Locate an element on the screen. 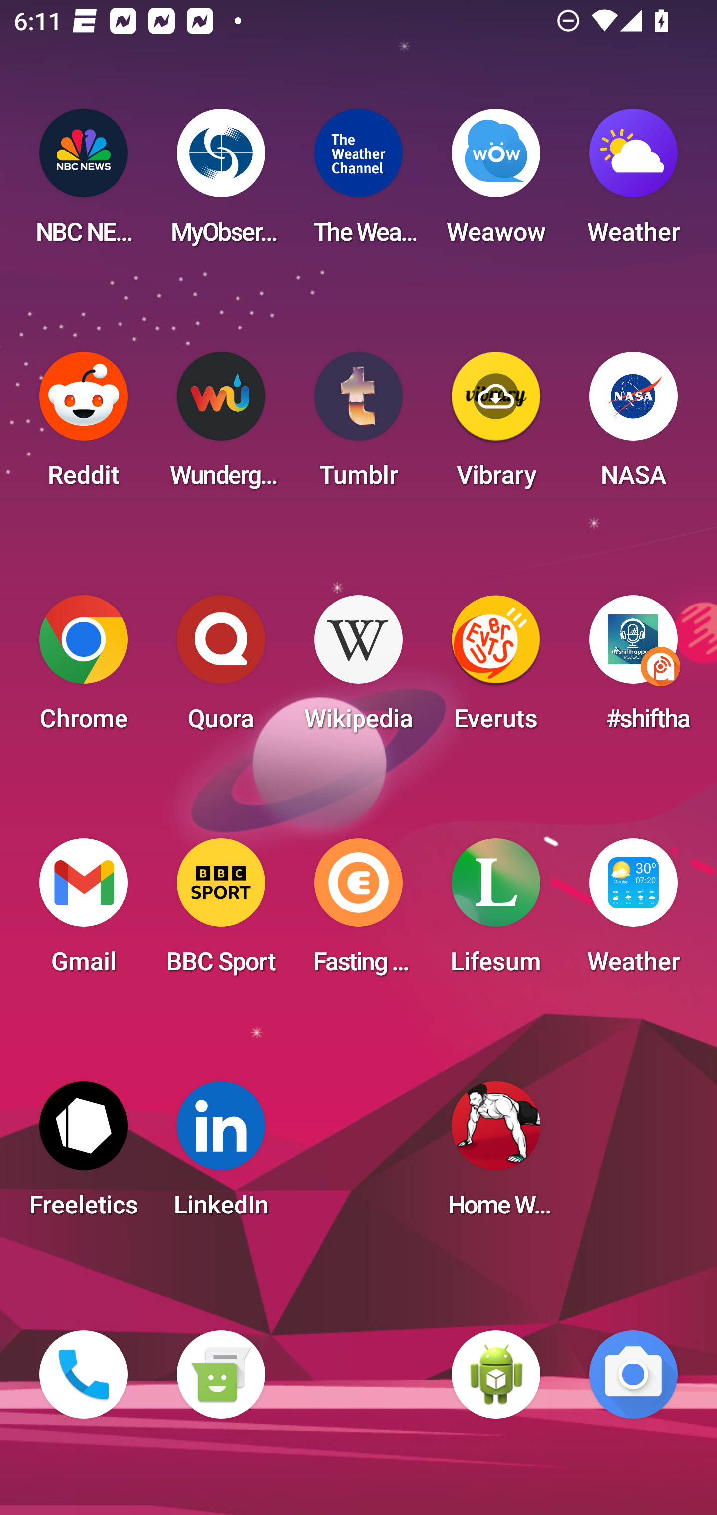  #shifthappens in the Digital Workplace Podcast is located at coordinates (633, 669).